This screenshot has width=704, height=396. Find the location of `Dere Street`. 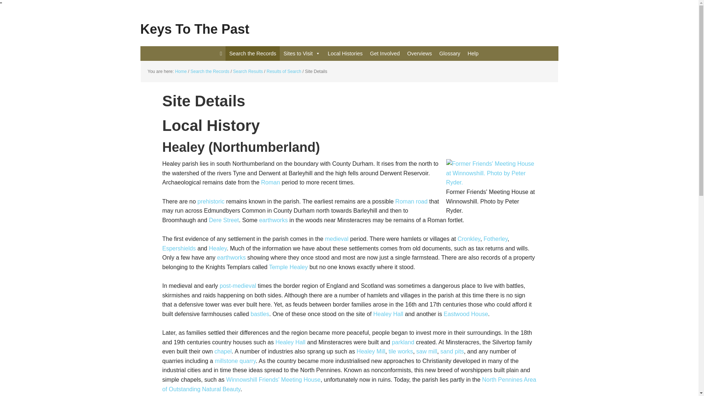

Dere Street is located at coordinates (224, 220).